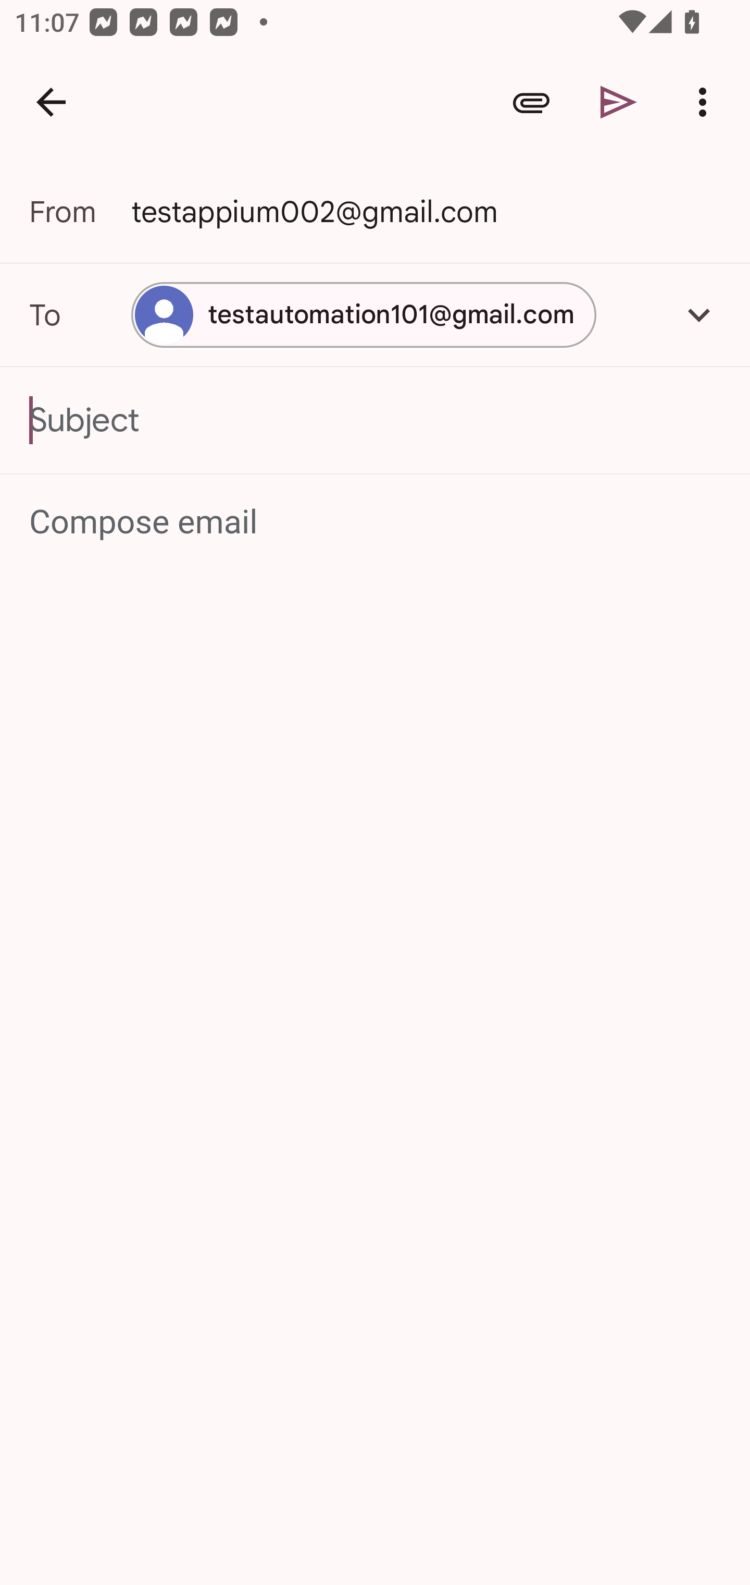  What do you see at coordinates (375, 420) in the screenshot?
I see `Subject` at bounding box center [375, 420].